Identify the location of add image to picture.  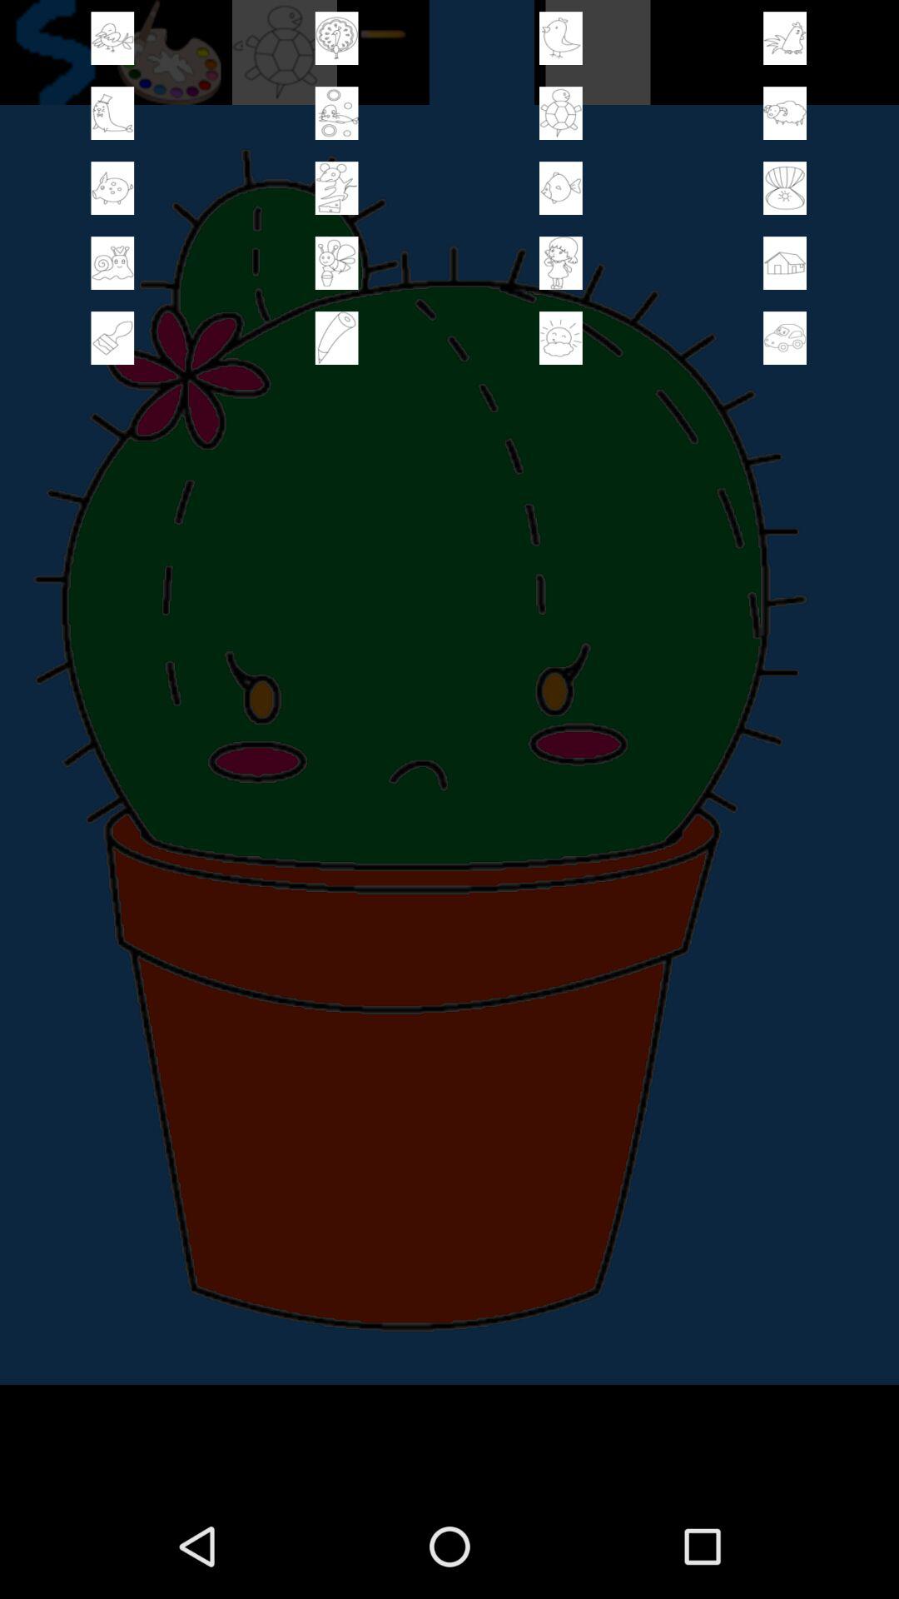
(785, 188).